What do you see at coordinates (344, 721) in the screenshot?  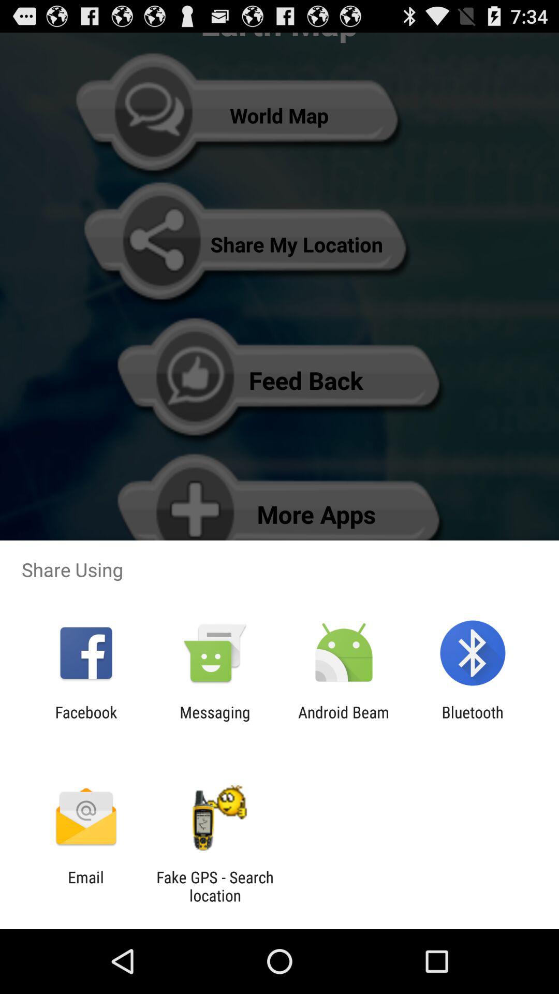 I see `open icon next to messaging` at bounding box center [344, 721].